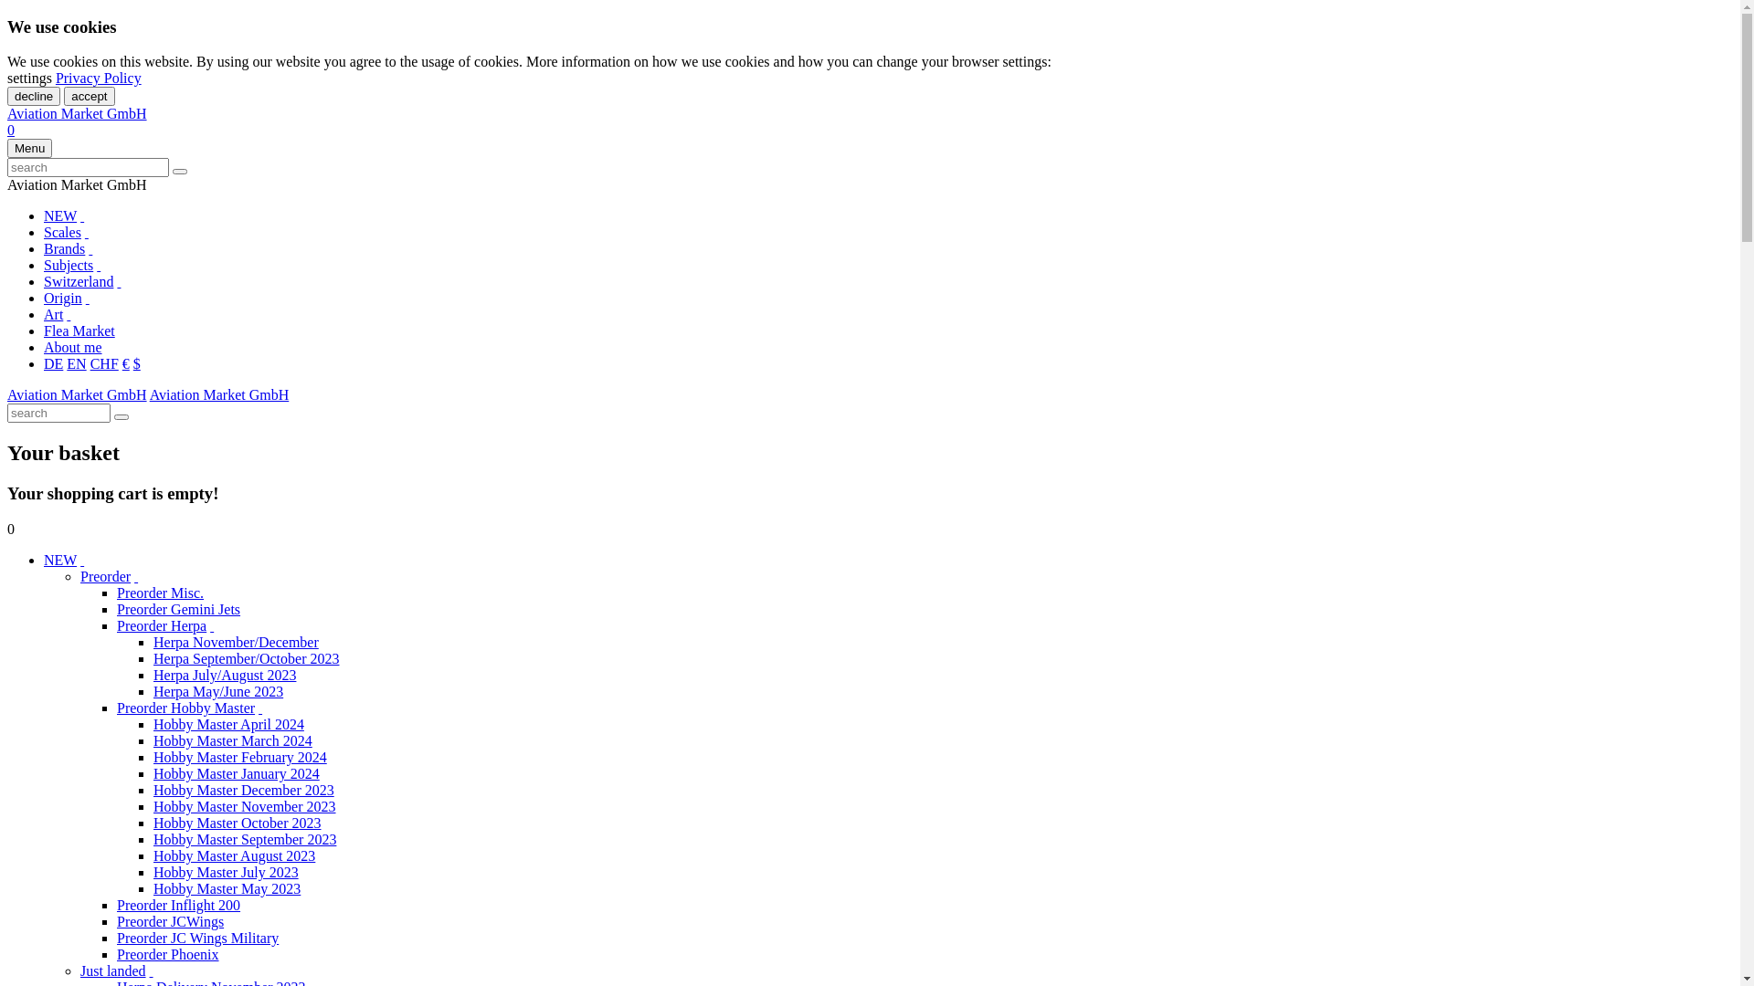 The width and height of the screenshot is (1754, 986). Describe the element at coordinates (11, 130) in the screenshot. I see `0` at that location.